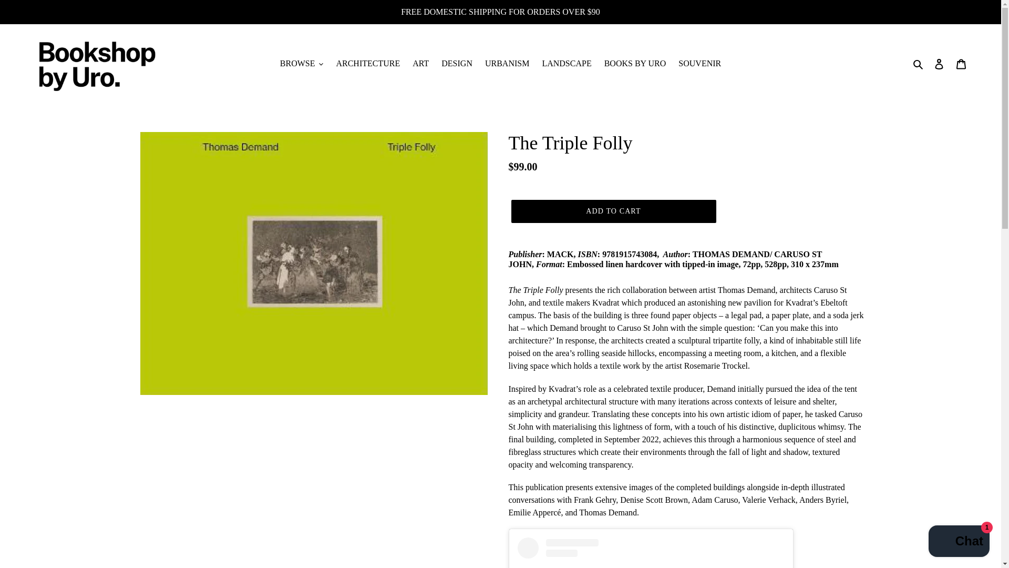 The height and width of the screenshot is (568, 1009). Describe the element at coordinates (507, 63) in the screenshot. I see `URBANISM` at that location.